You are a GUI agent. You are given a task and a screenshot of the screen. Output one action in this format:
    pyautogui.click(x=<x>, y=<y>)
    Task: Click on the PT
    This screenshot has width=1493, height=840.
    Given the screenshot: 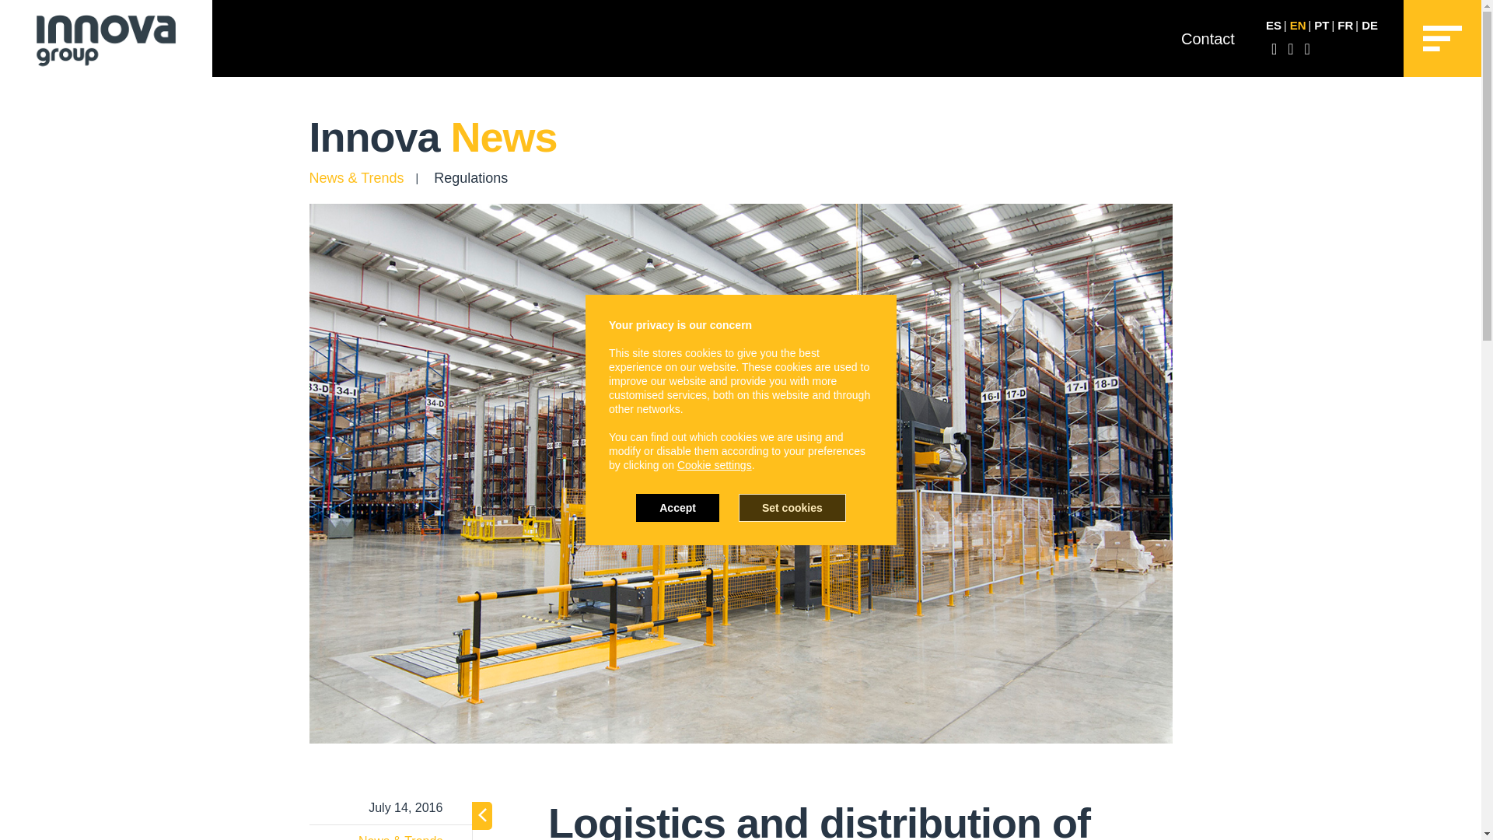 What is the action you would take?
    pyautogui.click(x=1320, y=25)
    